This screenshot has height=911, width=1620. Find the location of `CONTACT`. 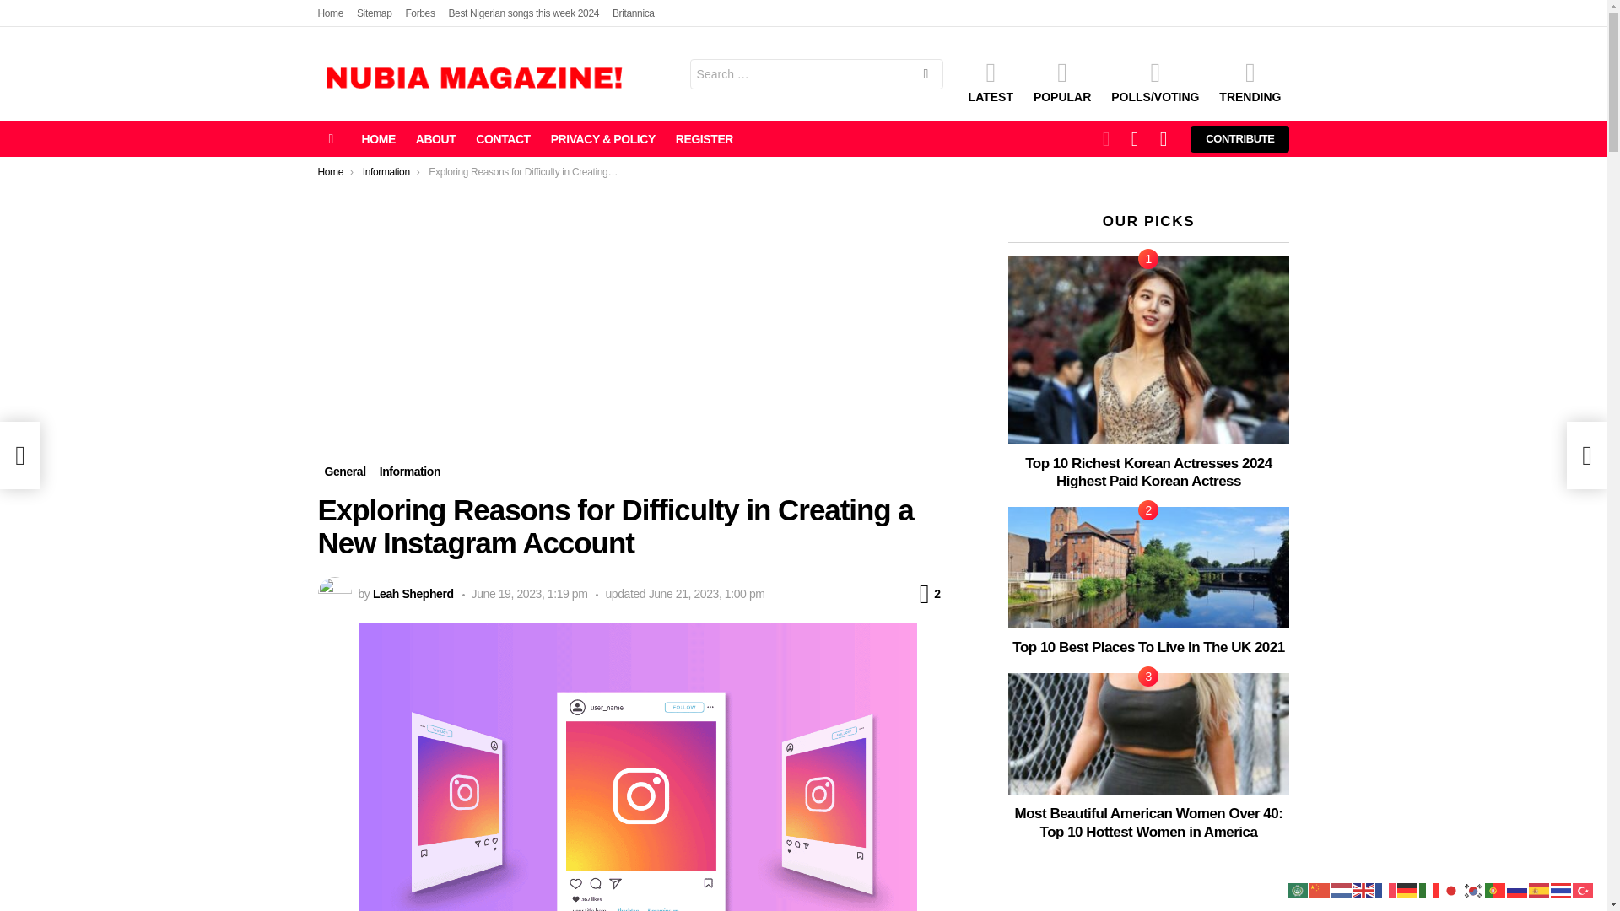

CONTACT is located at coordinates (503, 139).